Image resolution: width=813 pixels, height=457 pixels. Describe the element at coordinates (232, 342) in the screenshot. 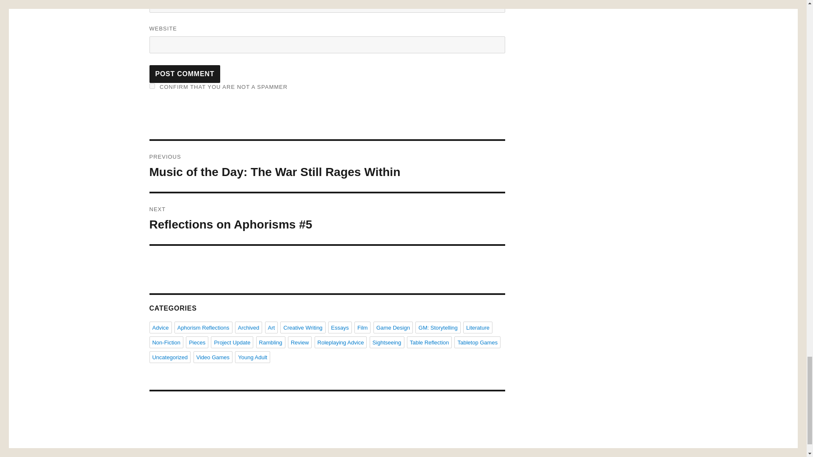

I see `Project Update` at that location.